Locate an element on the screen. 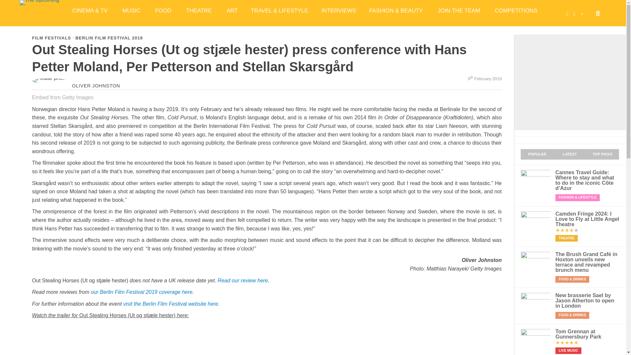  JOIN THE TEAM is located at coordinates (459, 11).